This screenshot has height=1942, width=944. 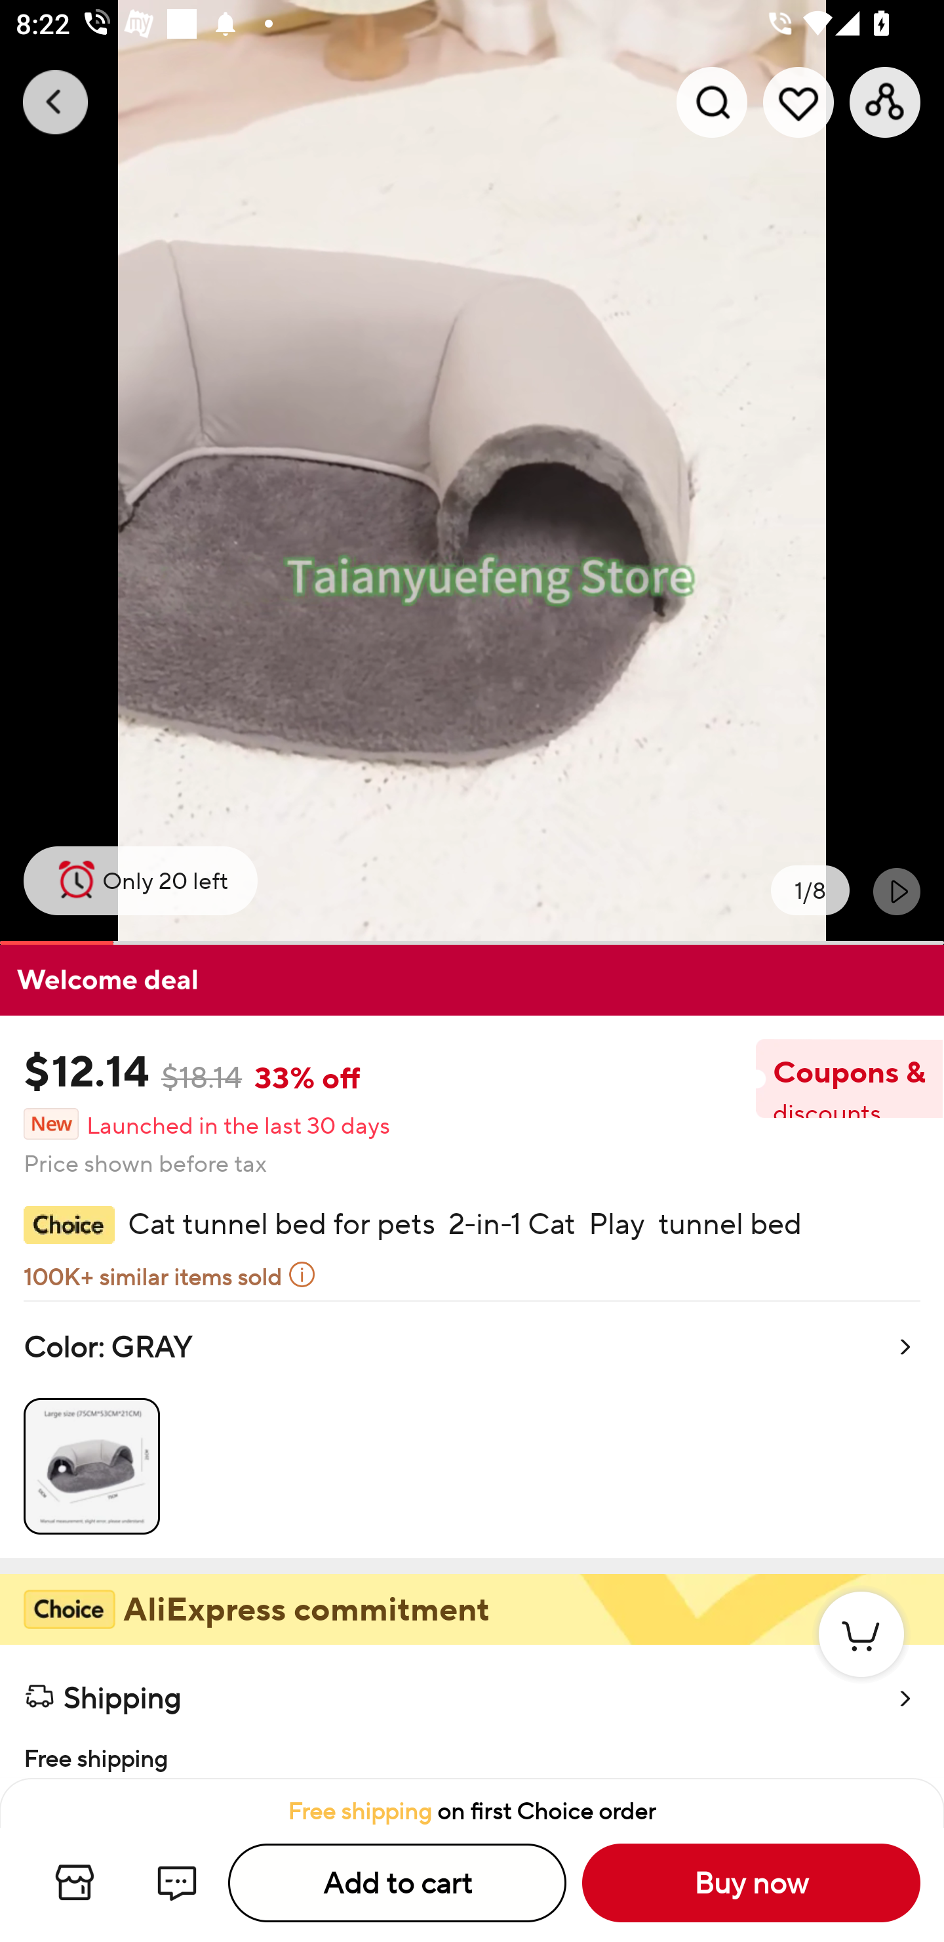 What do you see at coordinates (751, 1883) in the screenshot?
I see `Buy now` at bounding box center [751, 1883].